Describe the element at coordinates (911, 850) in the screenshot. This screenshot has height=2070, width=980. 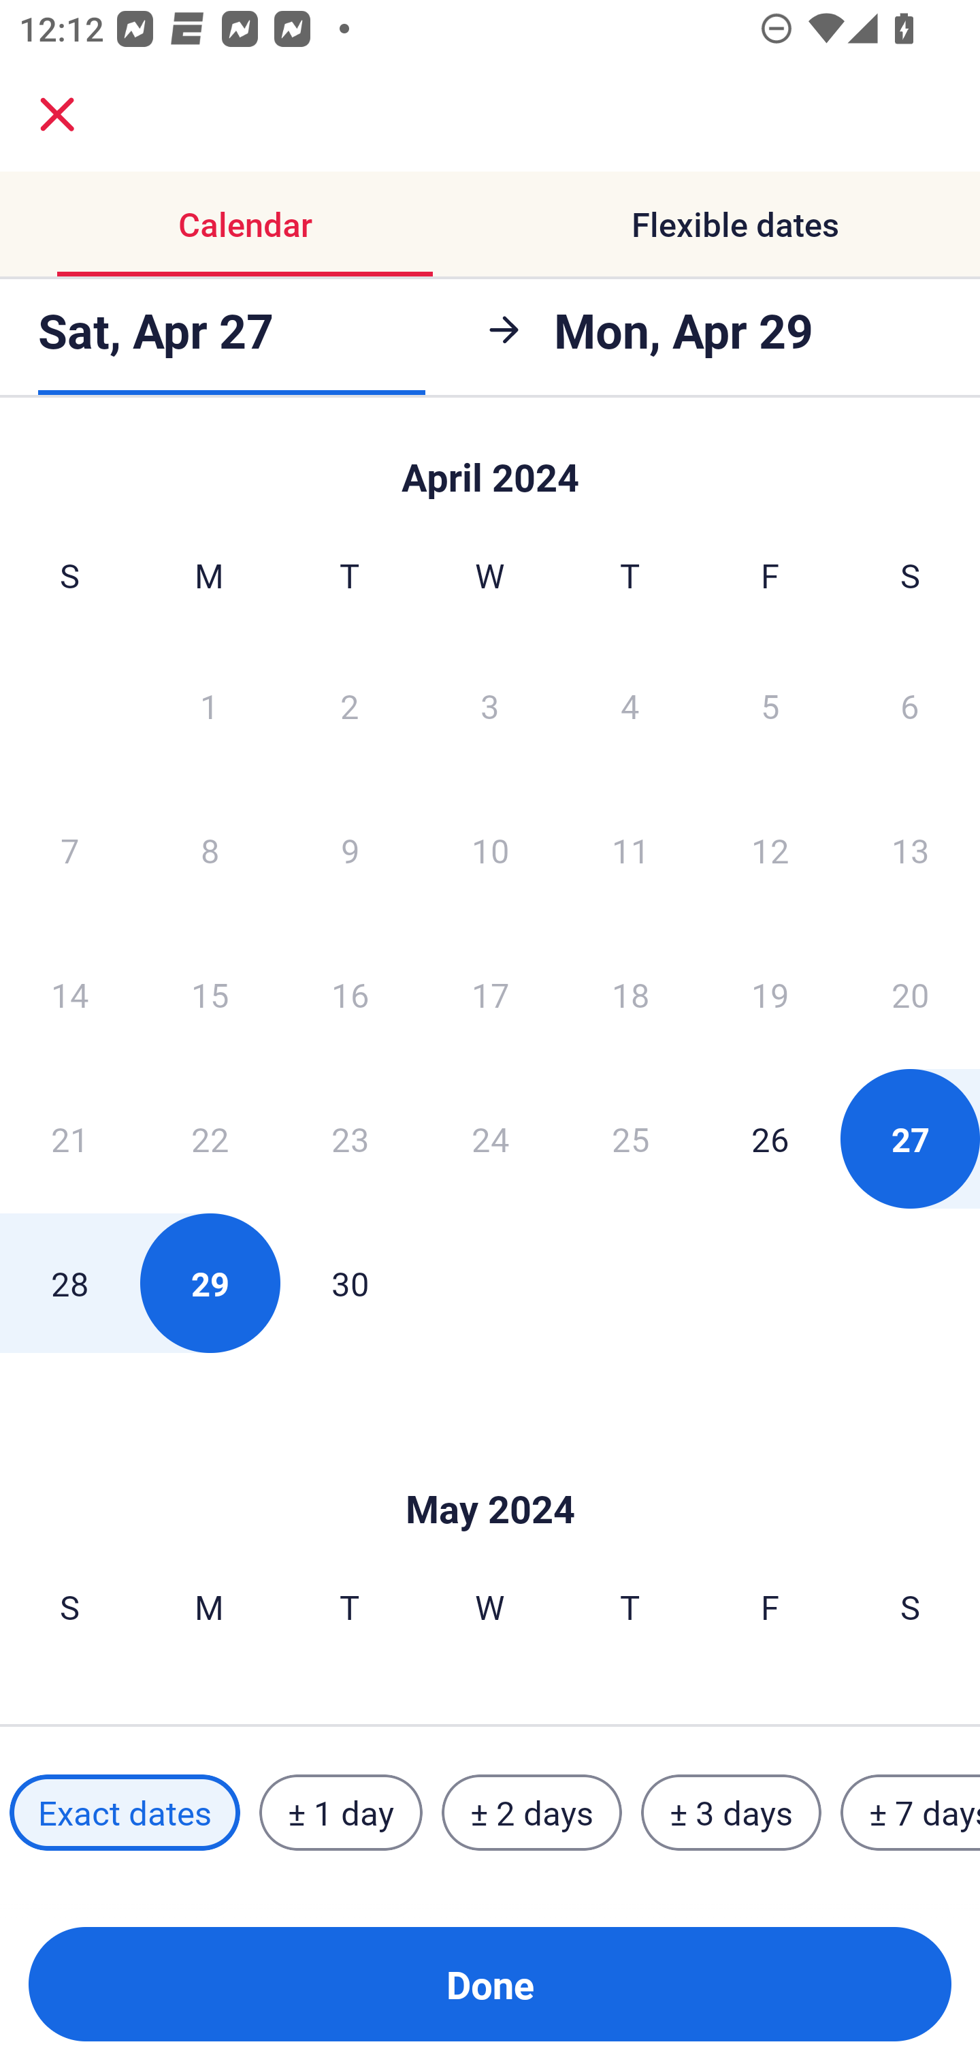
I see `13 Saturday, April 13, 2024` at that location.